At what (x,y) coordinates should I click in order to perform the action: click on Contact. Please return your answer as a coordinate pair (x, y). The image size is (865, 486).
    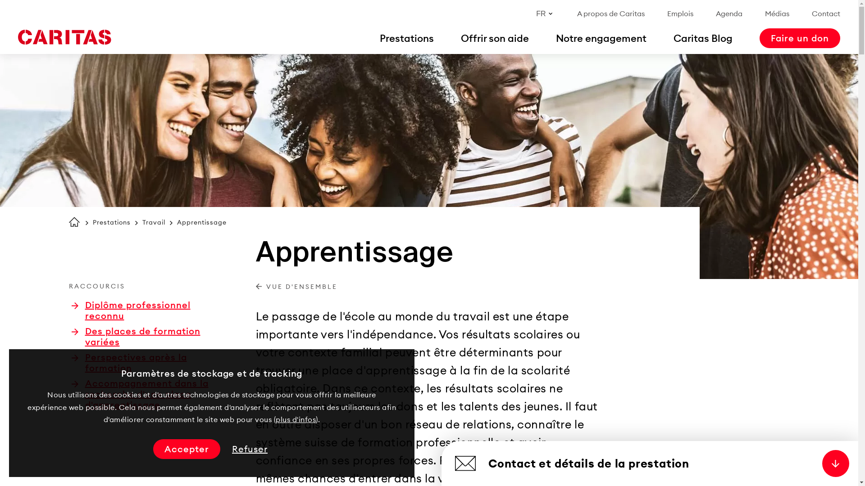
    Looking at the image, I should click on (826, 13).